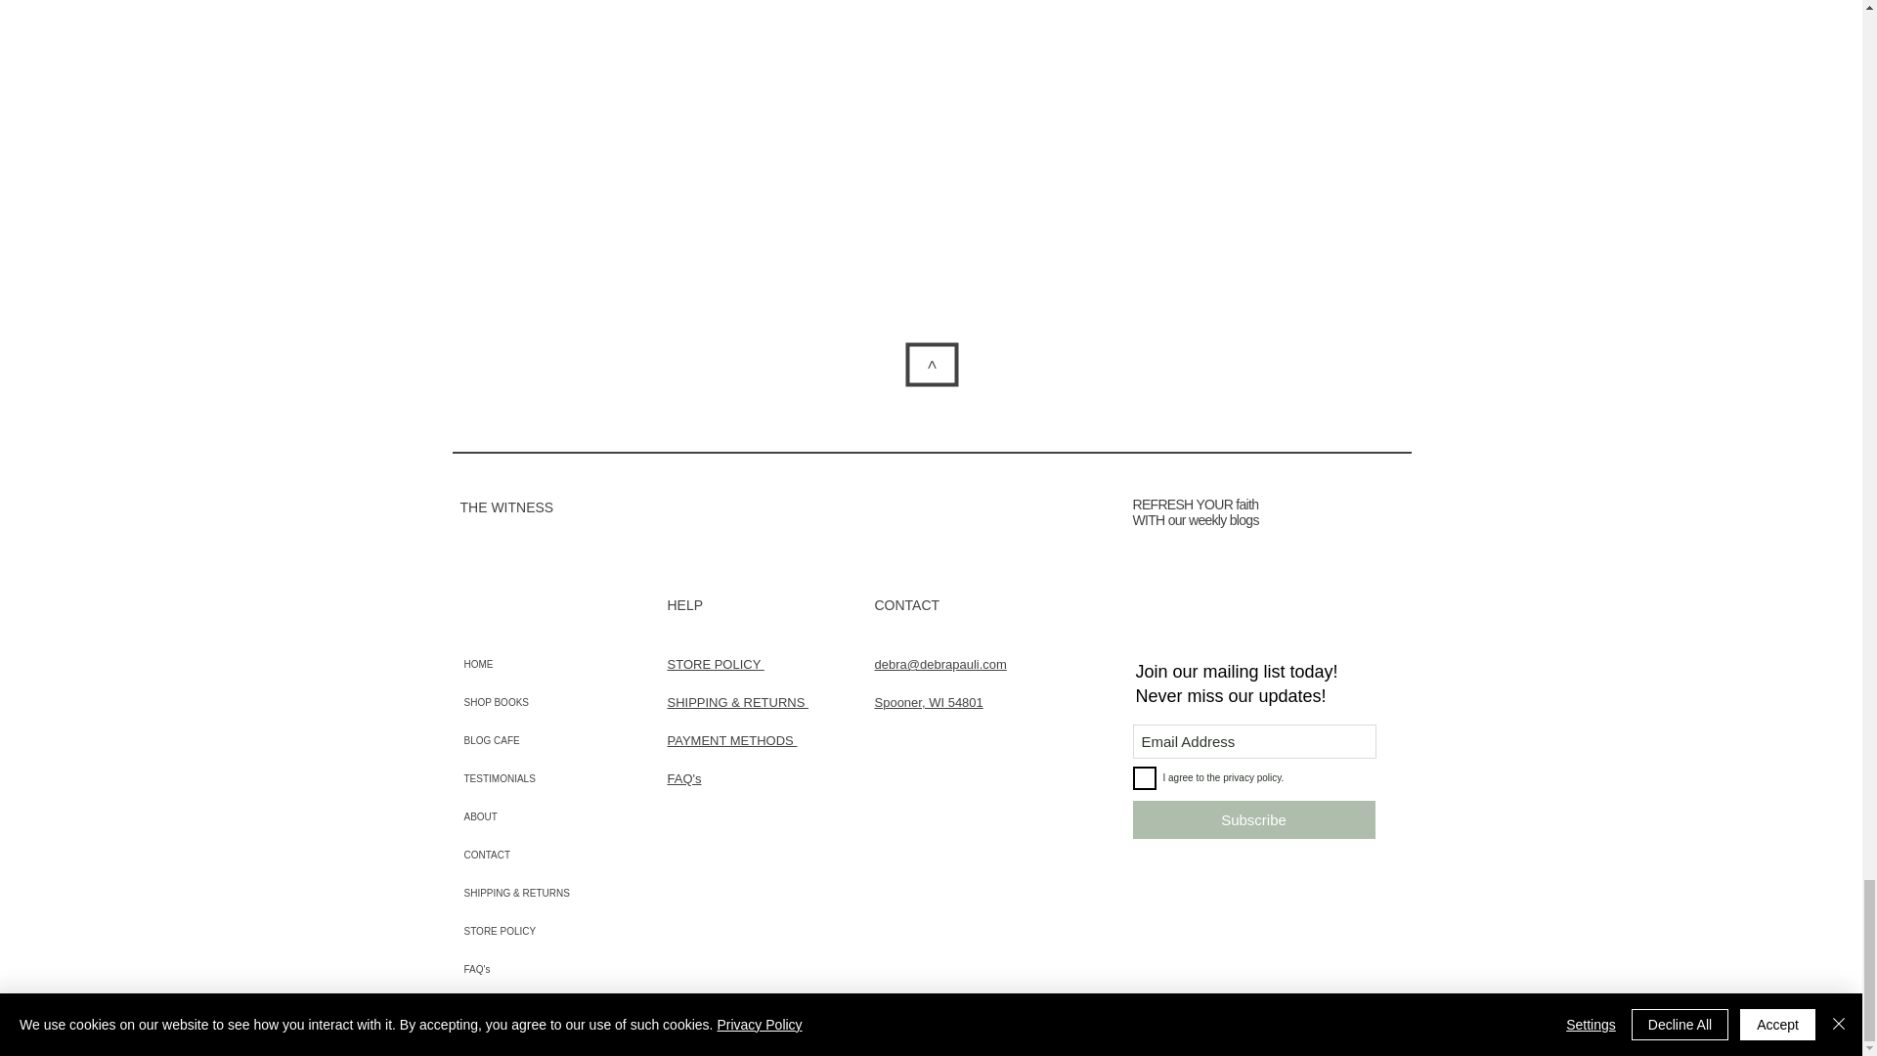 Image resolution: width=1877 pixels, height=1056 pixels. What do you see at coordinates (552, 739) in the screenshot?
I see `BLOG CAFE` at bounding box center [552, 739].